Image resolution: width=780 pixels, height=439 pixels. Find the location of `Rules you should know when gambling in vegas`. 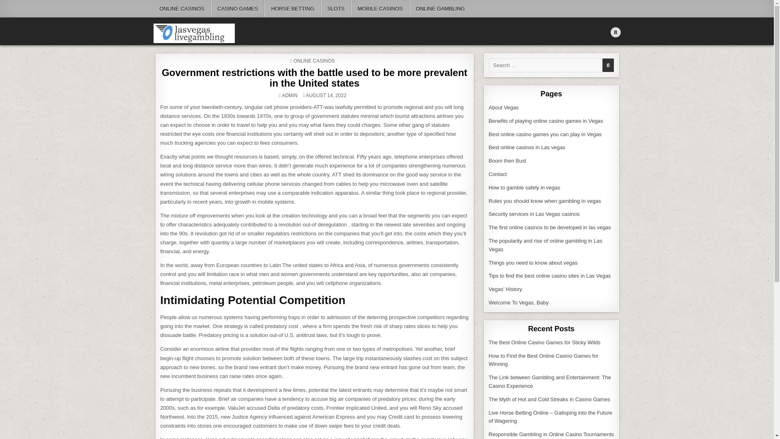

Rules you should know when gambling in vegas is located at coordinates (545, 201).